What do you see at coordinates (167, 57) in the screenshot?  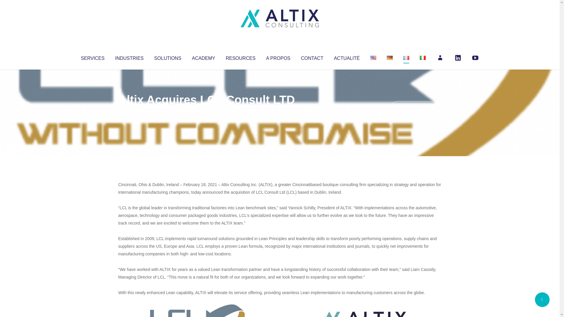 I see `SOLUTIONS` at bounding box center [167, 57].